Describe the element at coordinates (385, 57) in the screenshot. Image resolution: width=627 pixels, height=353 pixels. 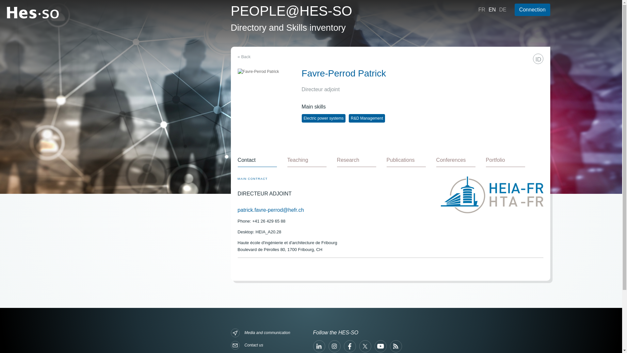
I see `Recherche` at that location.